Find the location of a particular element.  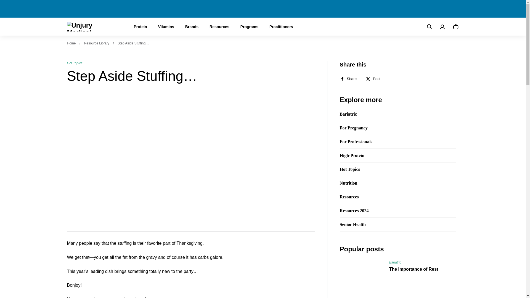

Back to the frontpage is located at coordinates (71, 43).